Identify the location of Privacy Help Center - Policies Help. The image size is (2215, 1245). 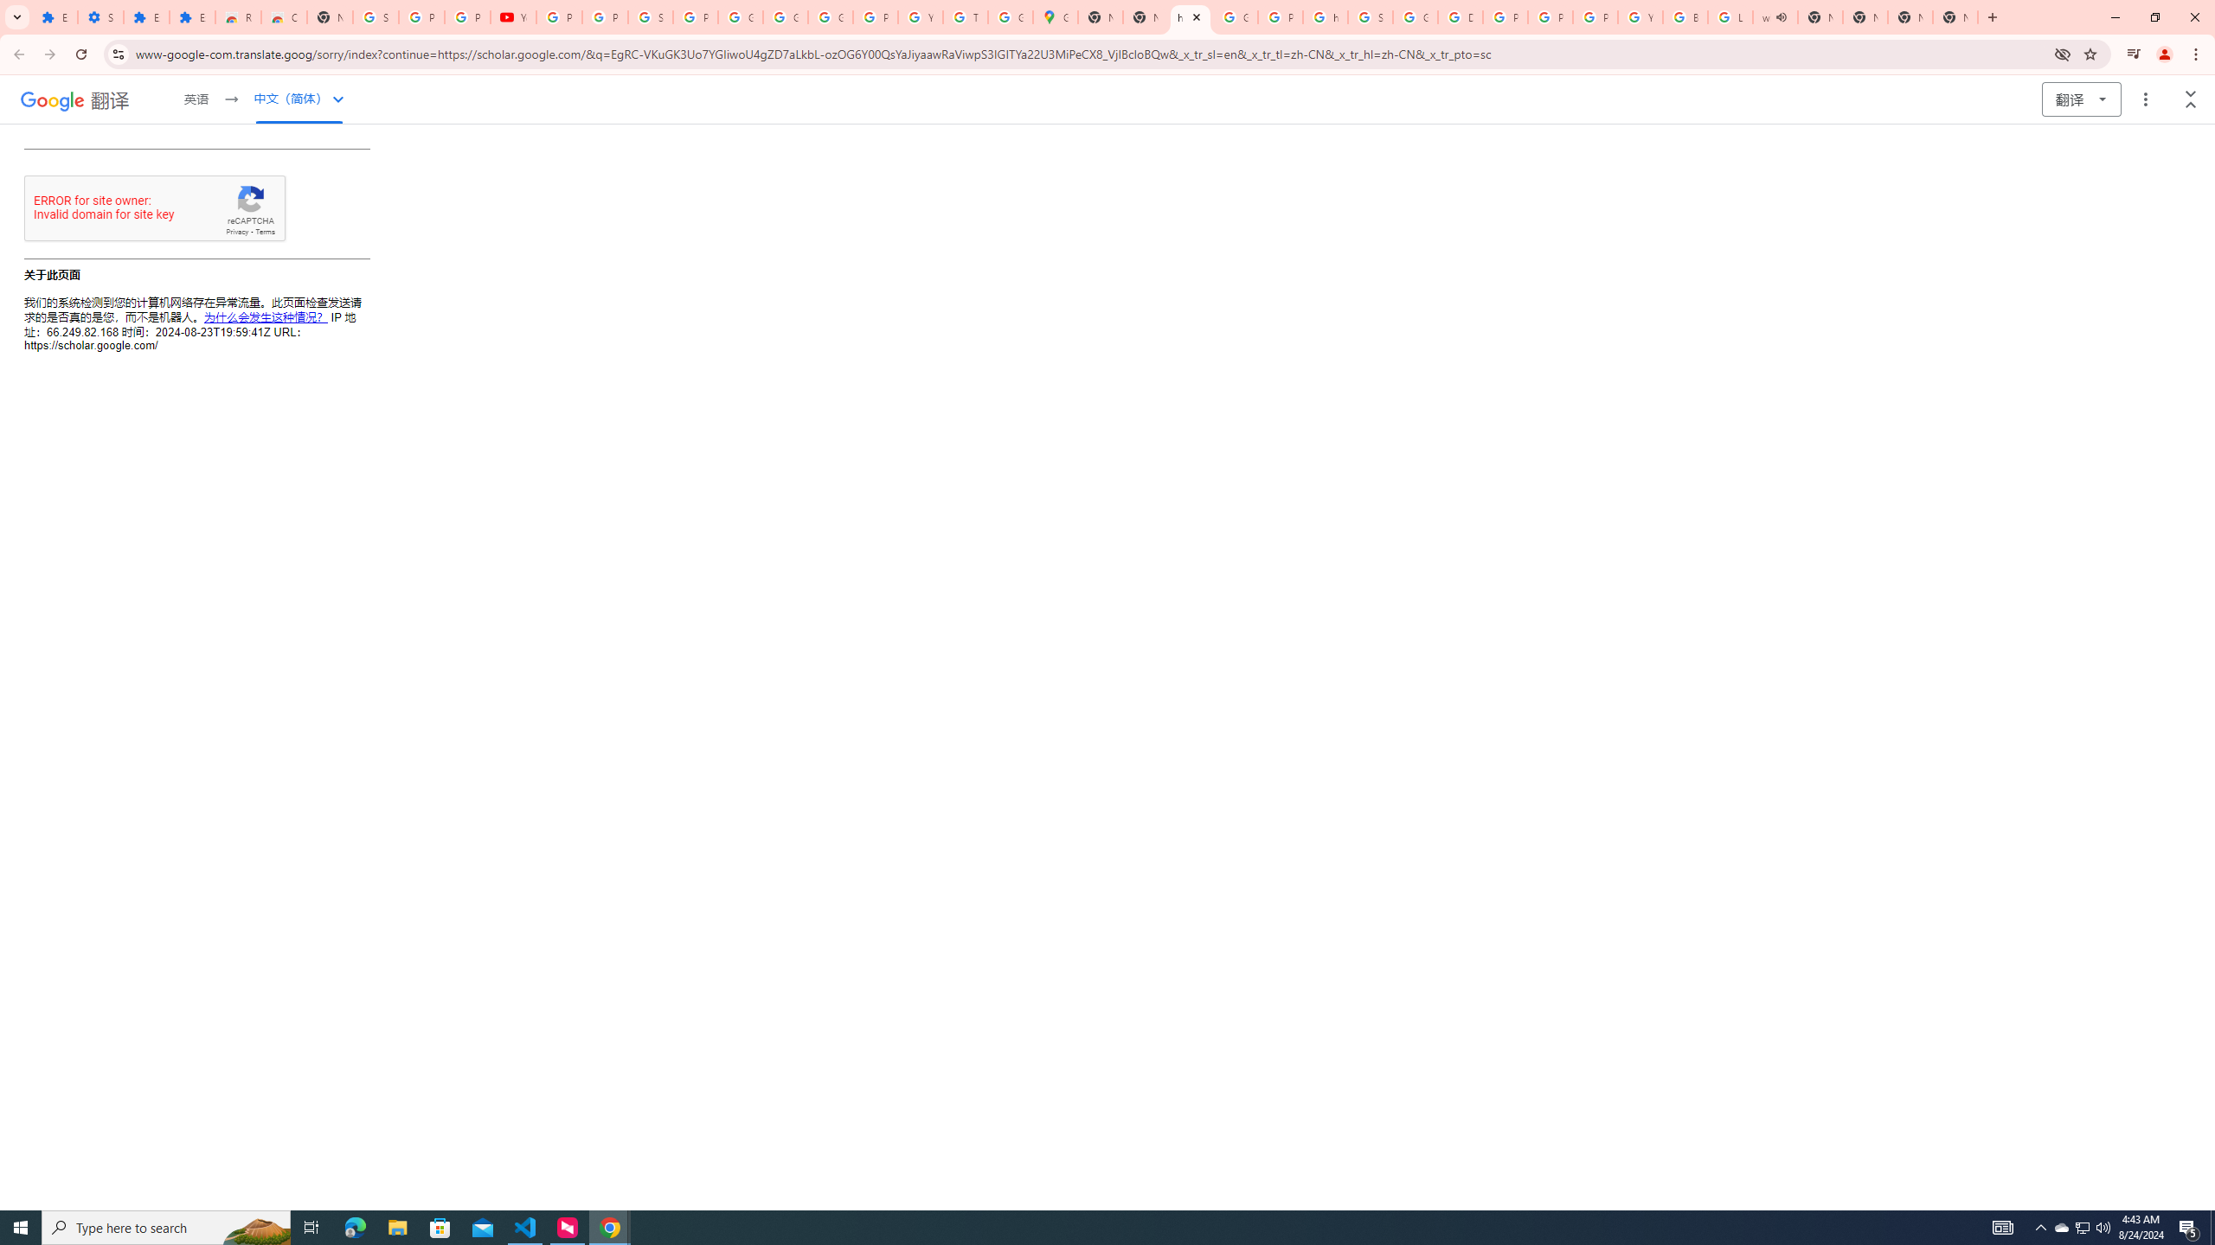
(1550, 17).